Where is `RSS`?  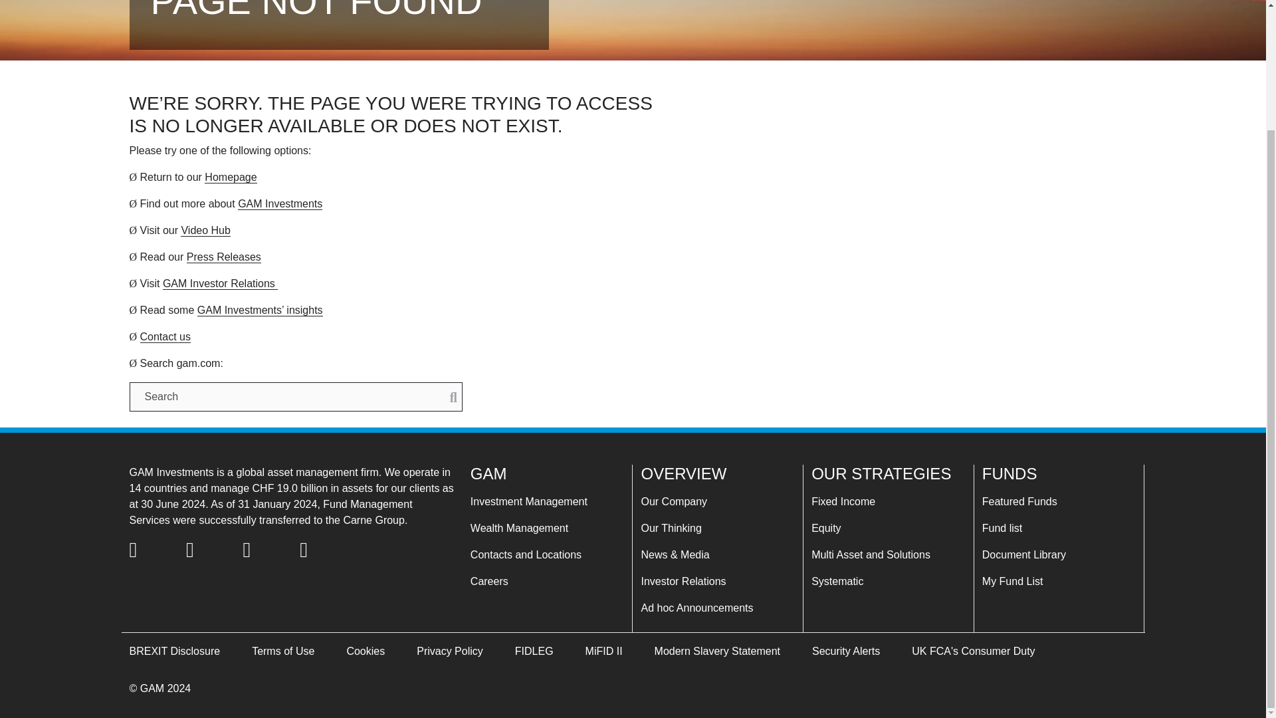 RSS is located at coordinates (206, 550).